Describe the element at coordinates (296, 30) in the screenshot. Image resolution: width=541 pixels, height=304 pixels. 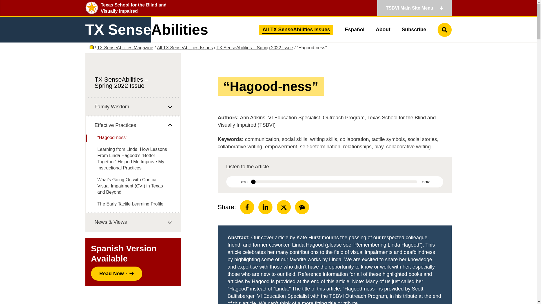
I see `All TX SenseAbilities Issues` at that location.